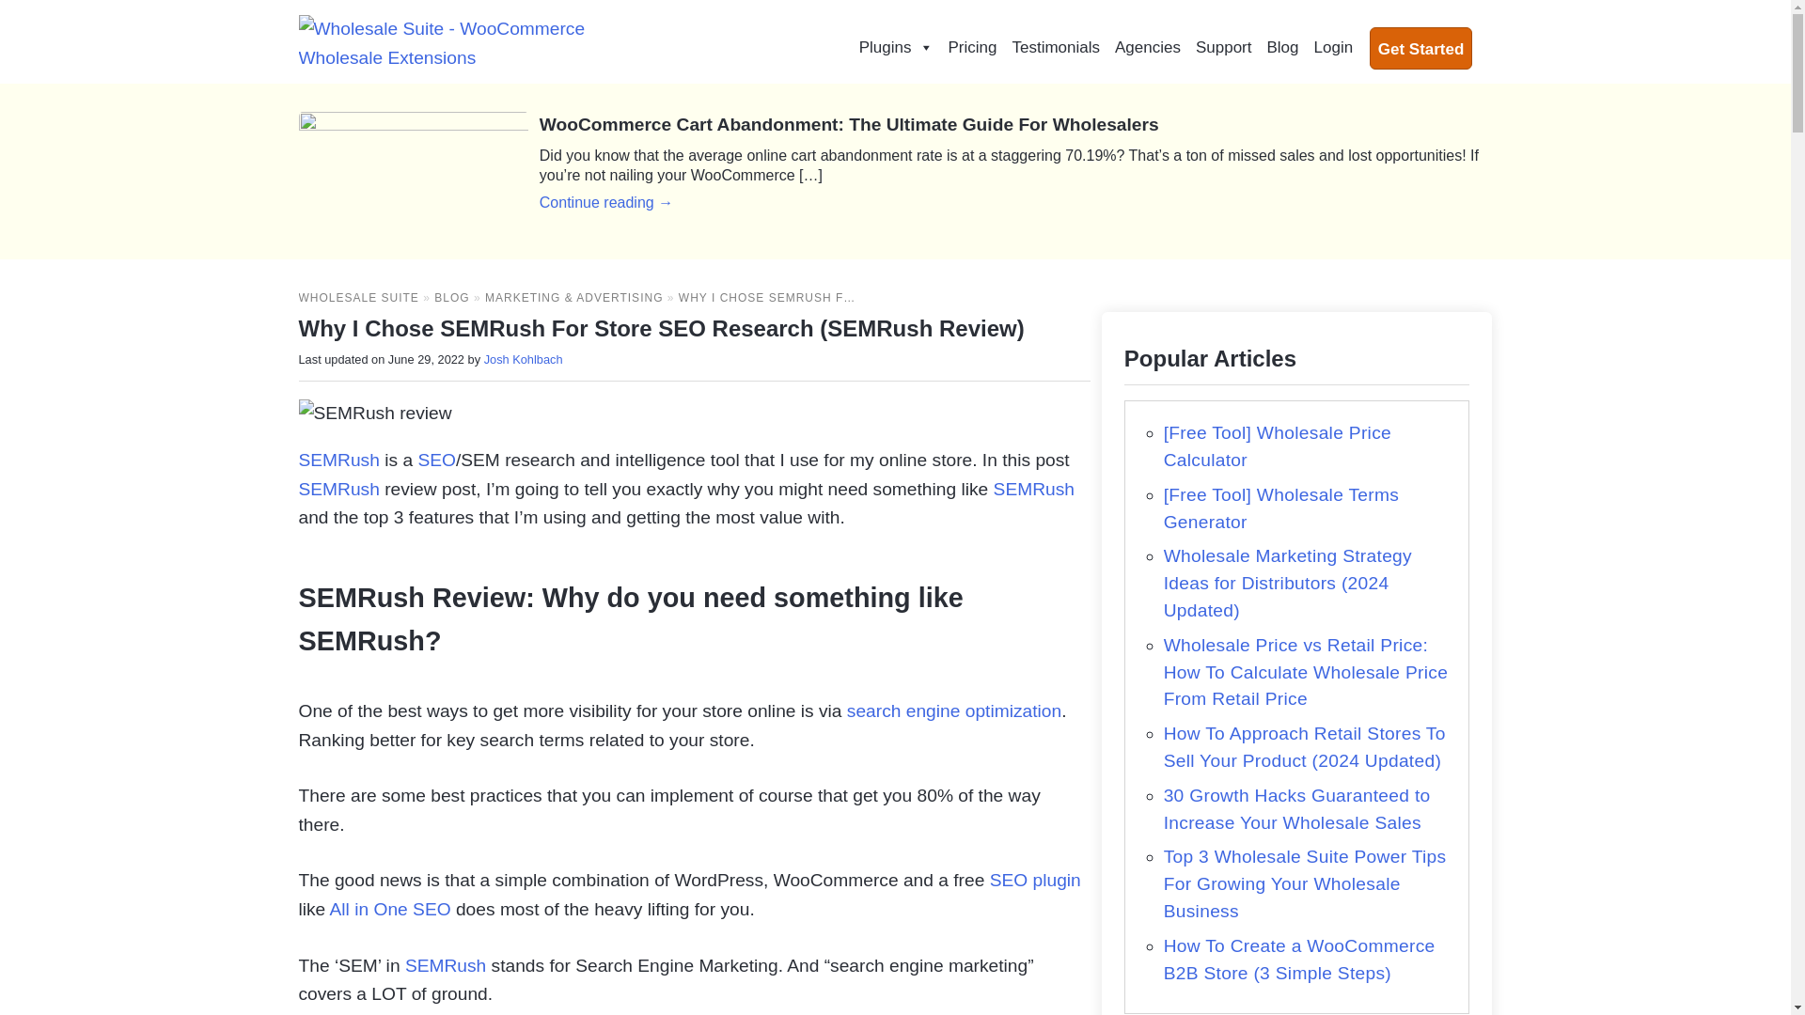 Image resolution: width=1805 pixels, height=1015 pixels. Describe the element at coordinates (414, 171) in the screenshot. I see `woocommerce-cart-abandonment - Wholesale Suite` at that location.